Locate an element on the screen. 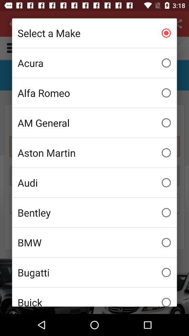  swipe until the alfa romeo icon is located at coordinates (94, 93).